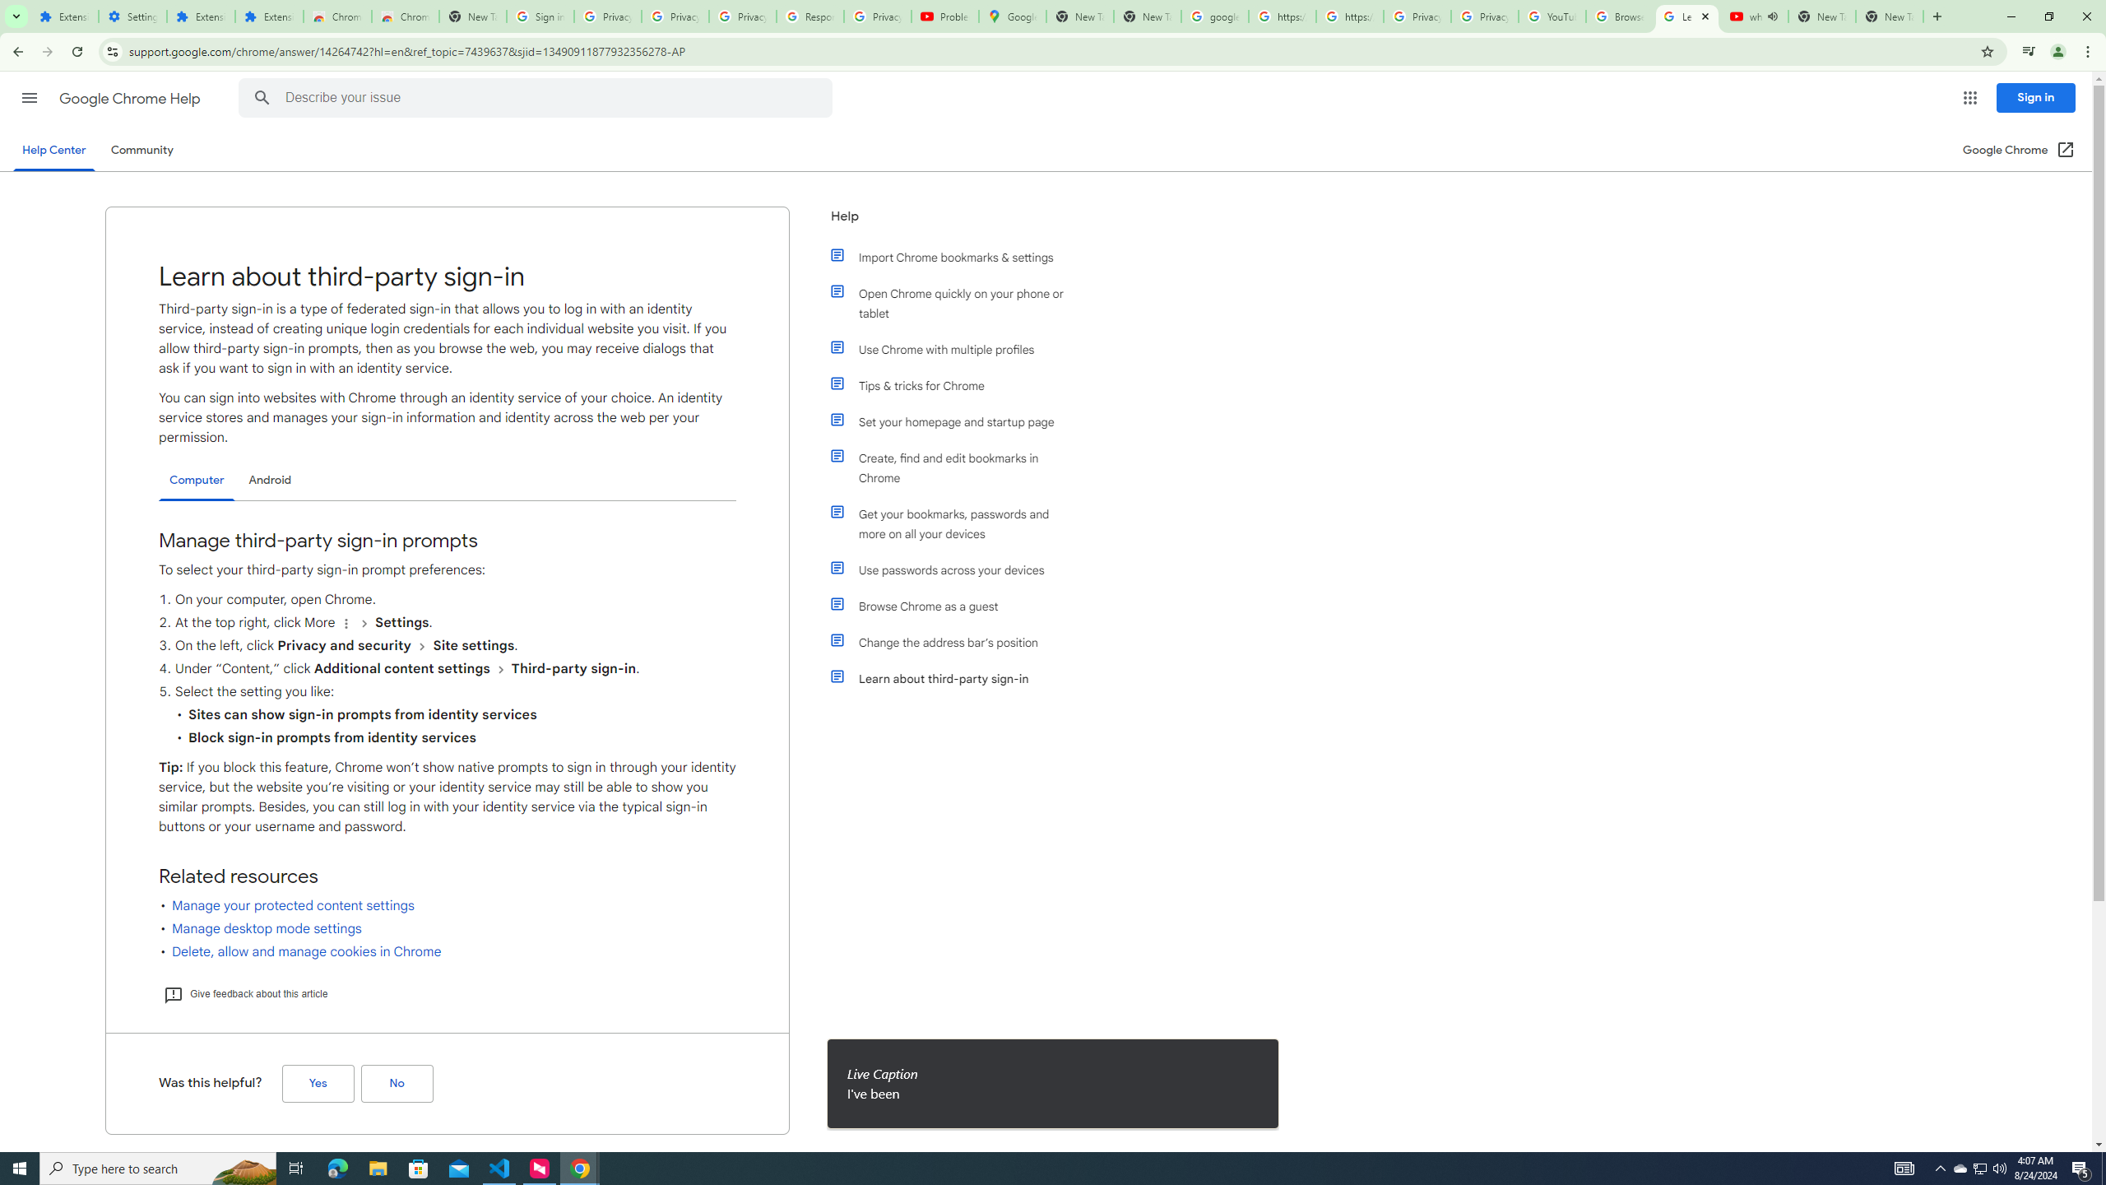 The height and width of the screenshot is (1185, 2106). I want to click on Organize, so click(346, 623).